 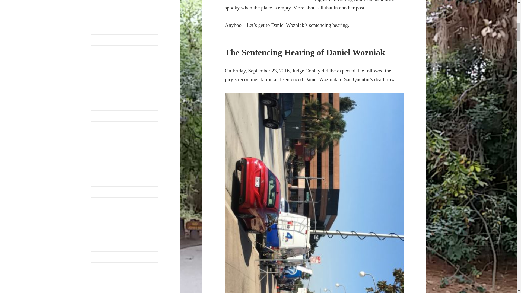 What do you see at coordinates (102, 235) in the screenshot?
I see `January 2018` at bounding box center [102, 235].